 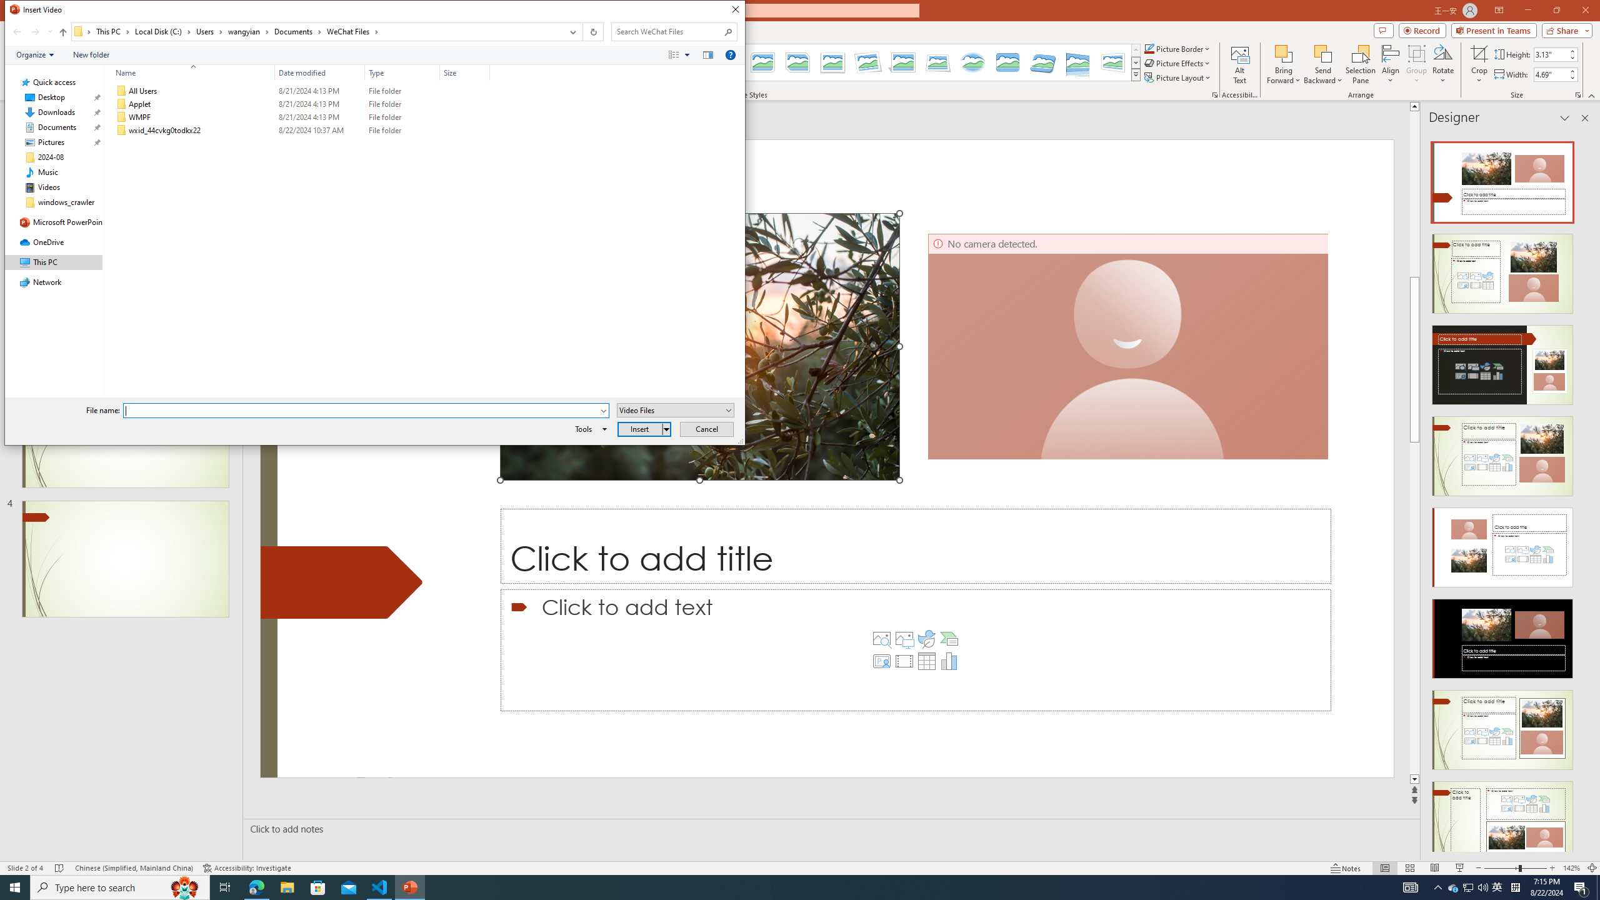 What do you see at coordinates (833, 62) in the screenshot?
I see `Moderate Frame, White` at bounding box center [833, 62].